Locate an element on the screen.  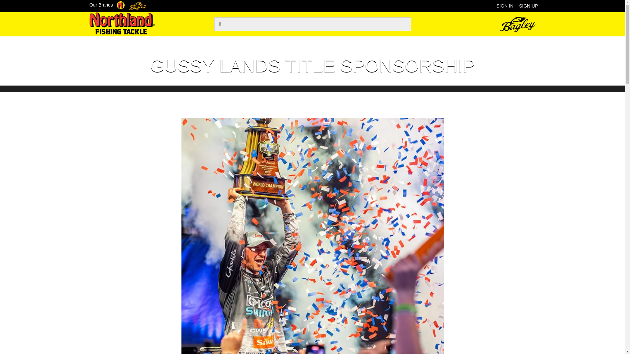
SIGN IN is located at coordinates (505, 6).